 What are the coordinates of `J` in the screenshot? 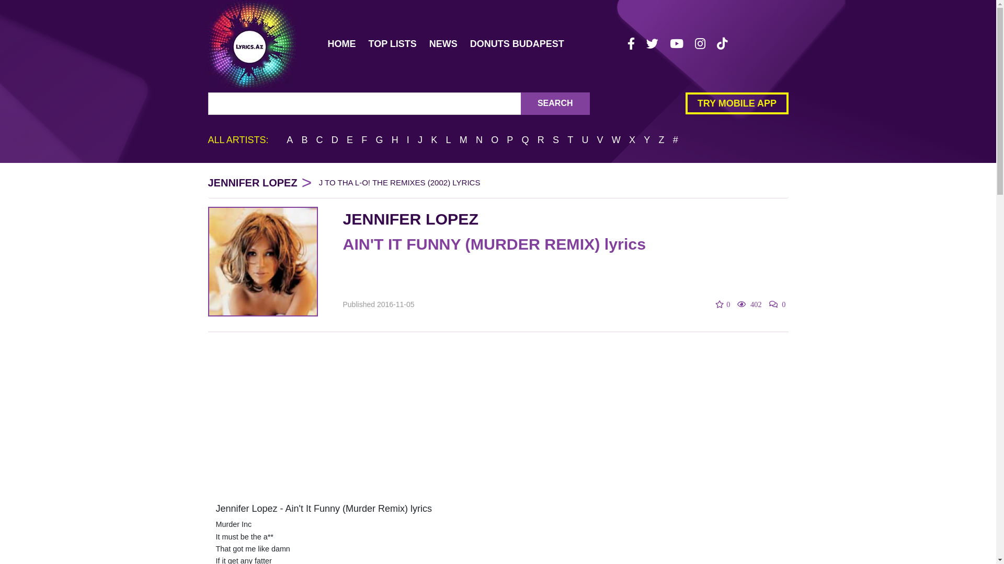 It's located at (420, 140).